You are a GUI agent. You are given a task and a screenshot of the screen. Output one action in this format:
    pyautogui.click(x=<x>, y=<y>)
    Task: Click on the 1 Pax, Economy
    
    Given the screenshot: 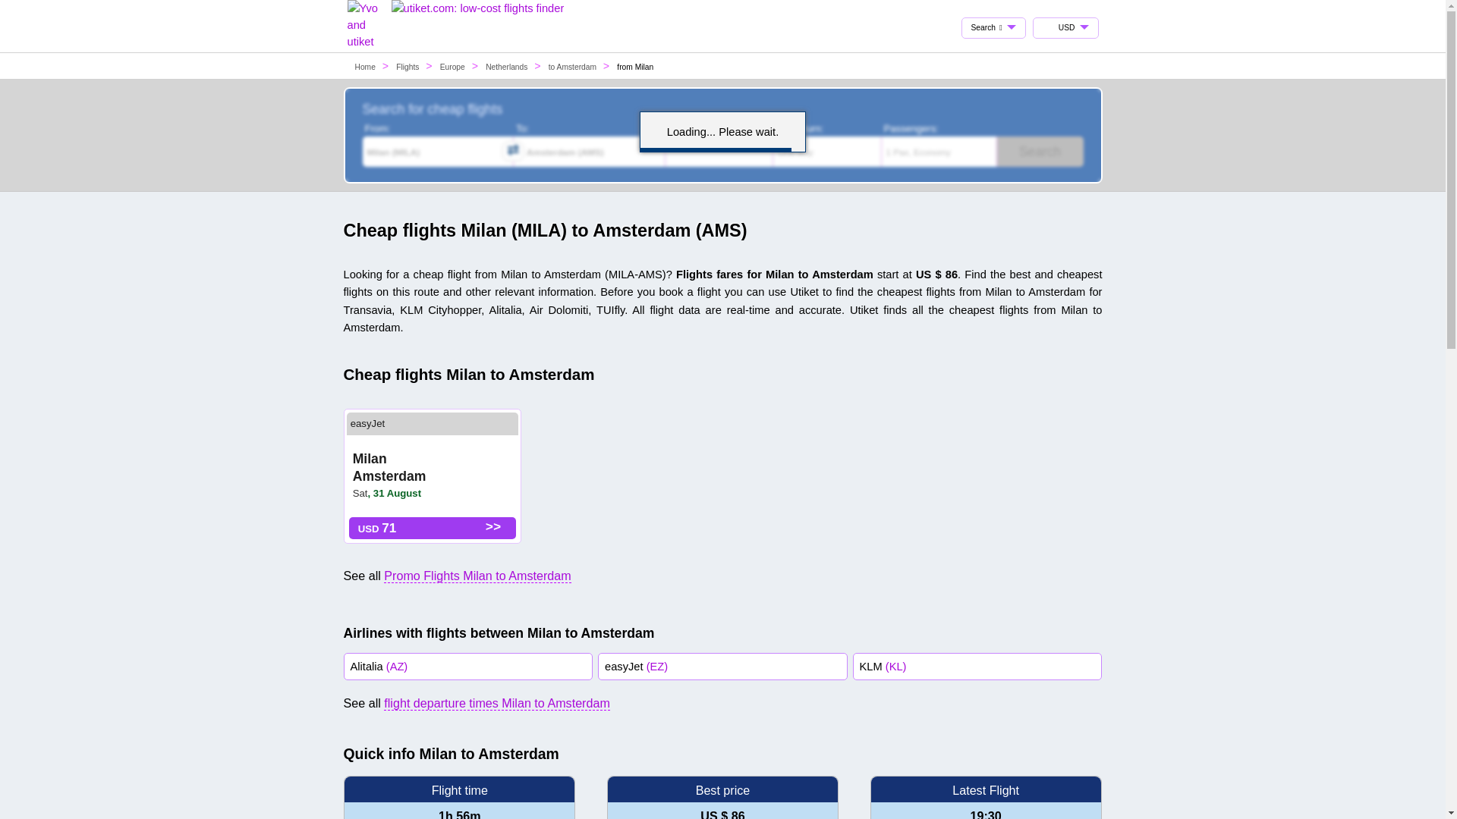 What is the action you would take?
    pyautogui.click(x=939, y=152)
    